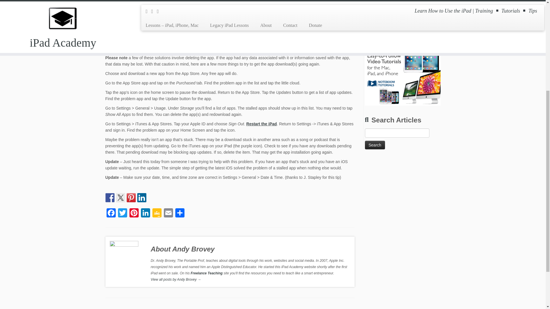 Image resolution: width=550 pixels, height=309 pixels. Describe the element at coordinates (131, 198) in the screenshot. I see `Pin it with Pinterest` at that location.